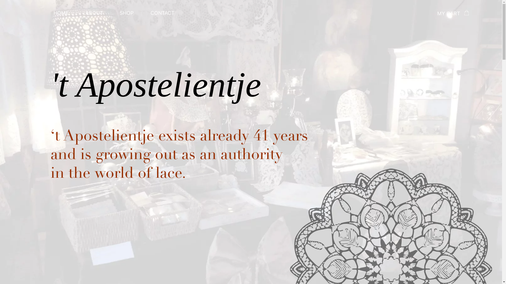 The image size is (506, 284). What do you see at coordinates (162, 13) in the screenshot?
I see `CONTACT` at bounding box center [162, 13].